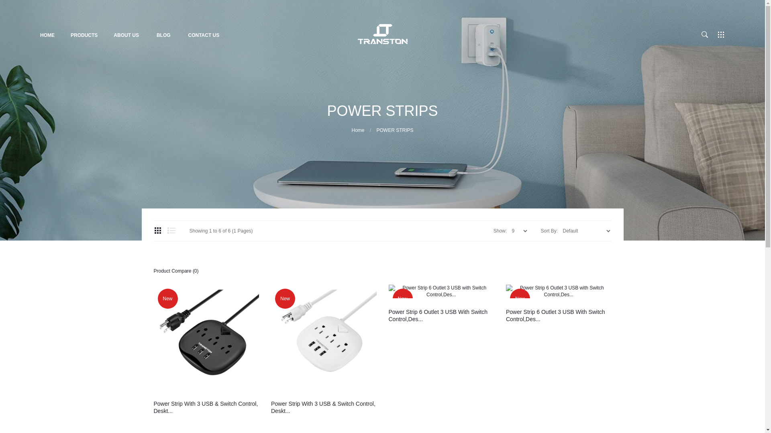 Image resolution: width=771 pixels, height=433 pixels. What do you see at coordinates (442, 291) in the screenshot?
I see `Power Strip 6 Outlet 3 USB with Switch Control,Des...` at bounding box center [442, 291].